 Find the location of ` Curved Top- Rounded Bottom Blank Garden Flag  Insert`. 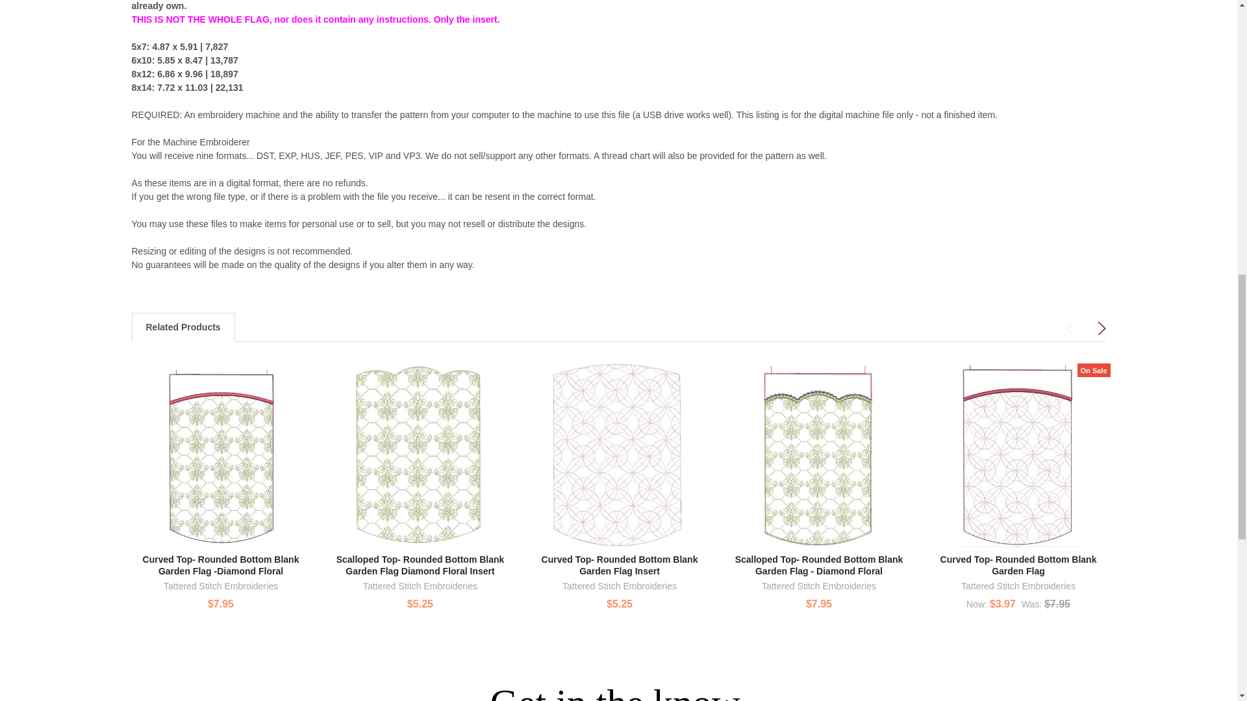

 Curved Top- Rounded Bottom Blank Garden Flag  Insert is located at coordinates (619, 456).